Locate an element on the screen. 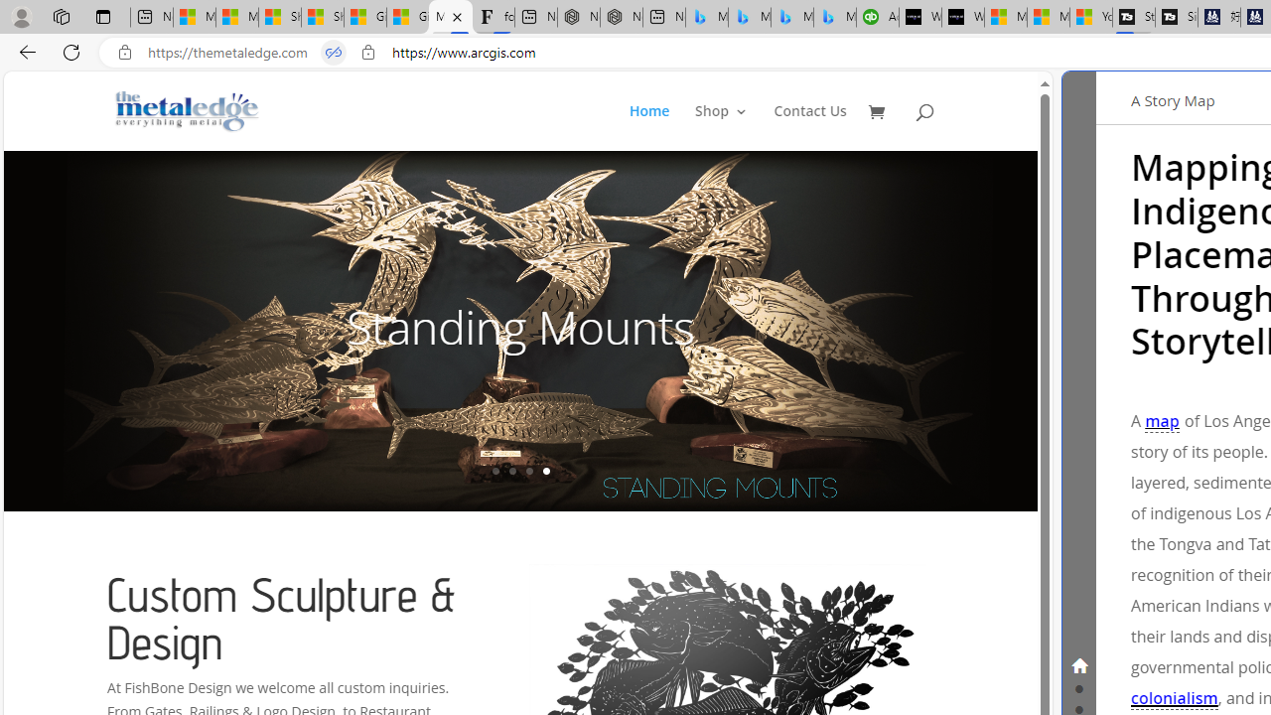  Close tab is located at coordinates (457, 16).